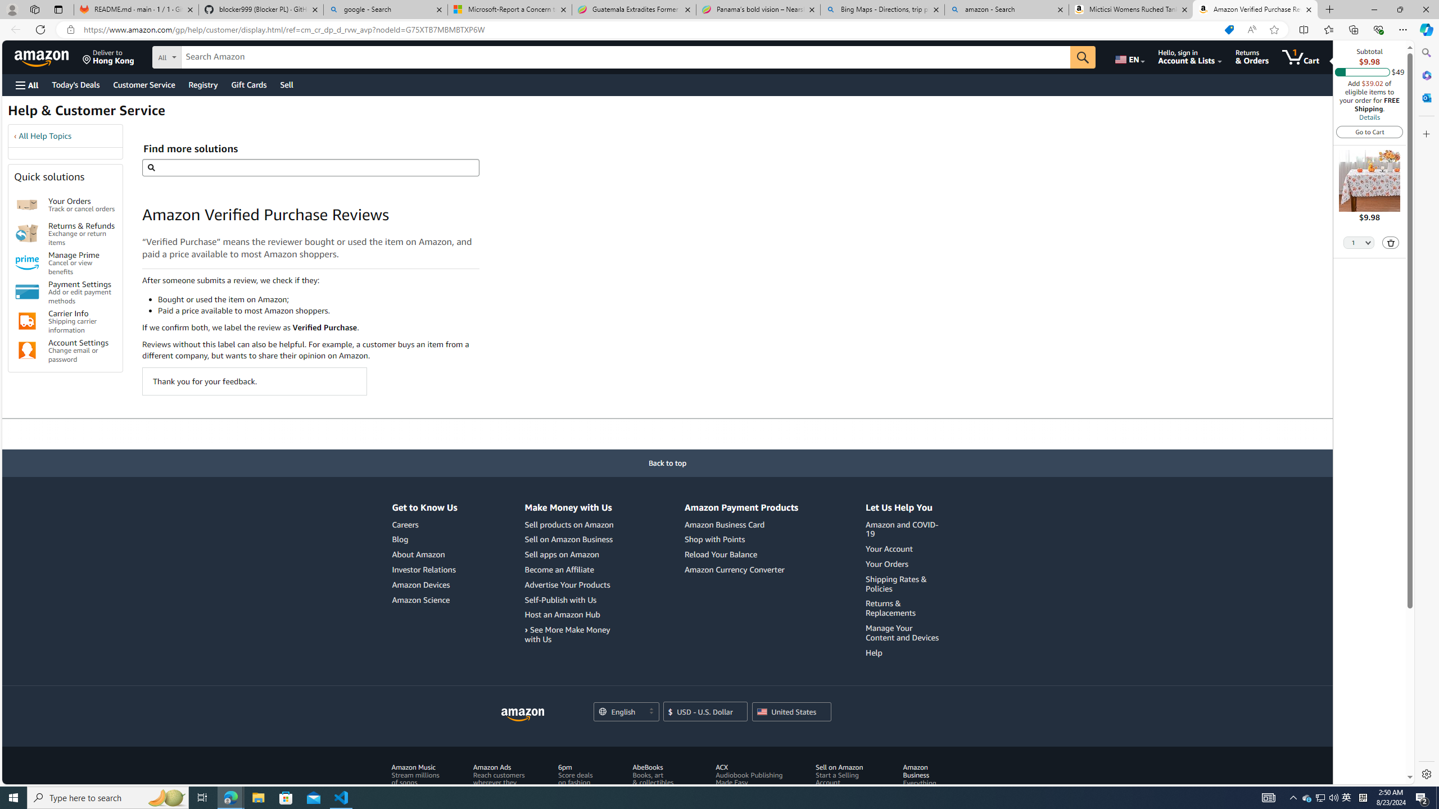  I want to click on Returns & Replacements, so click(890, 608).